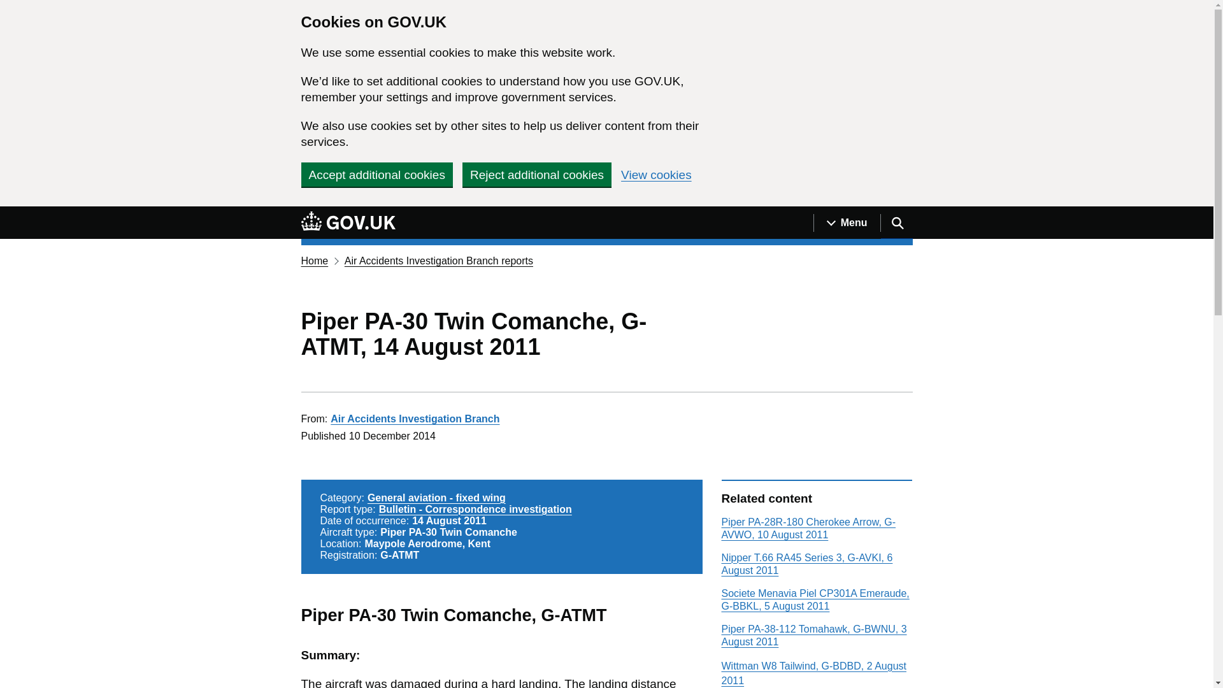 Image resolution: width=1223 pixels, height=688 pixels. I want to click on General aviation - fixed wing, so click(437, 498).